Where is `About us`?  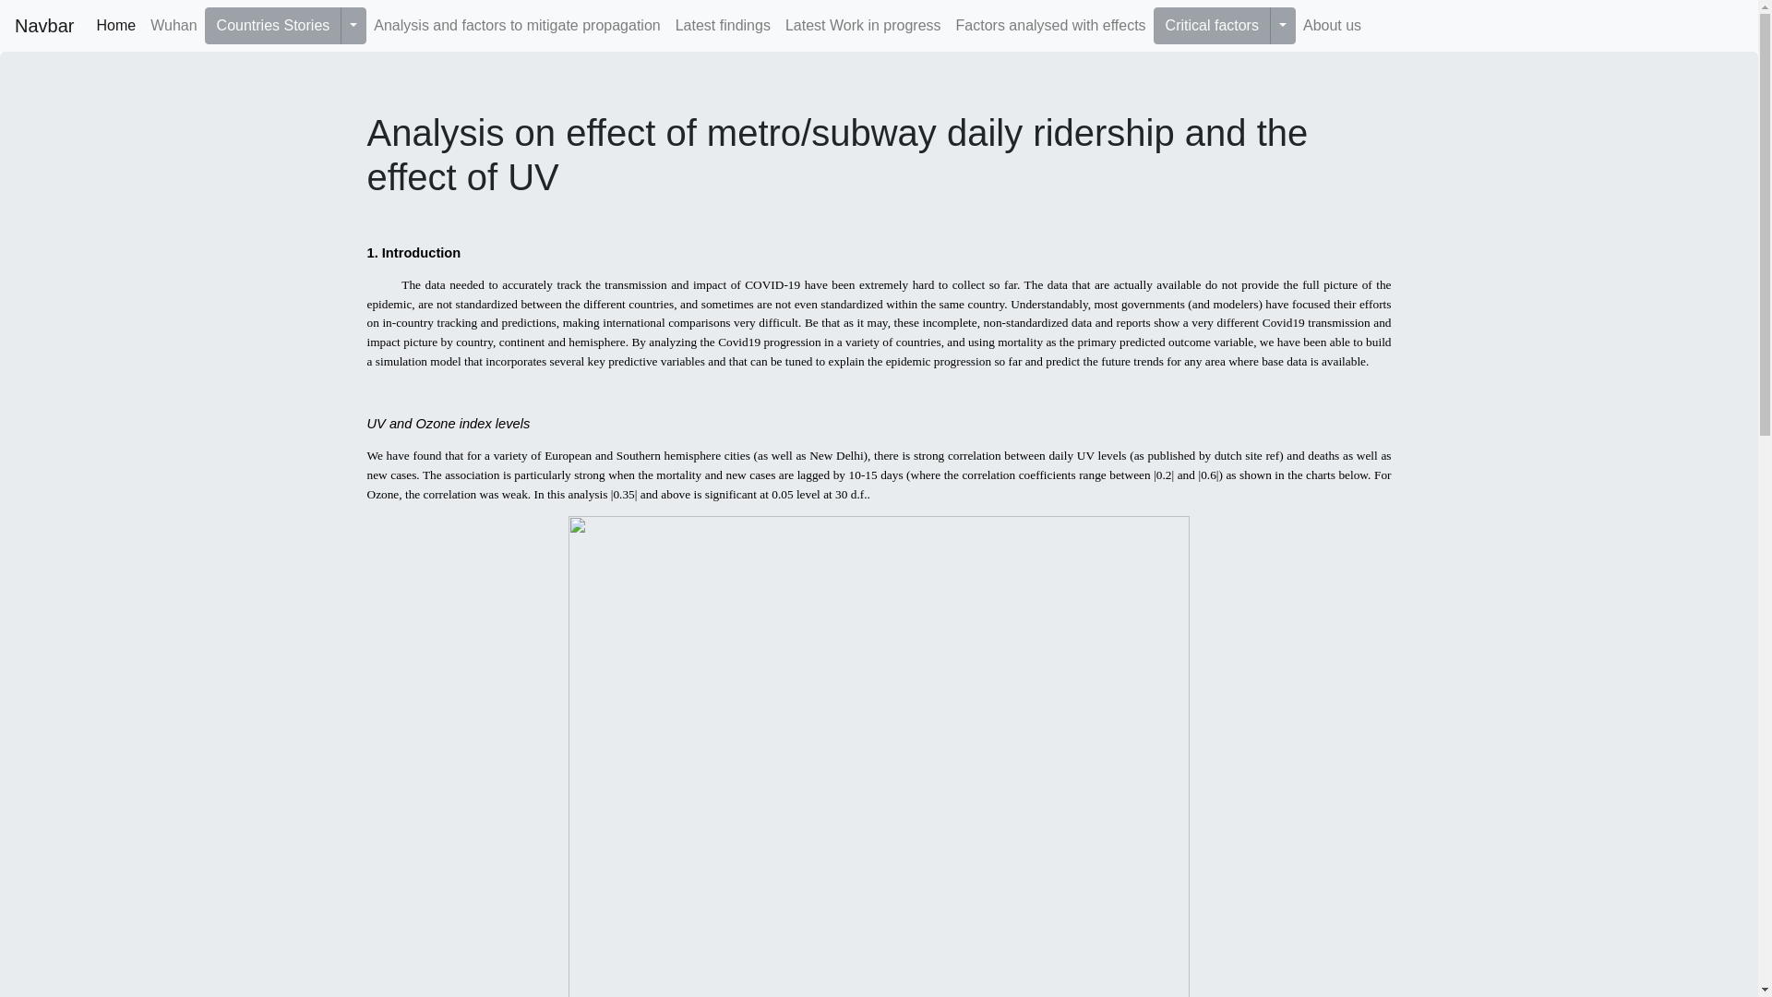
About us is located at coordinates (1331, 25).